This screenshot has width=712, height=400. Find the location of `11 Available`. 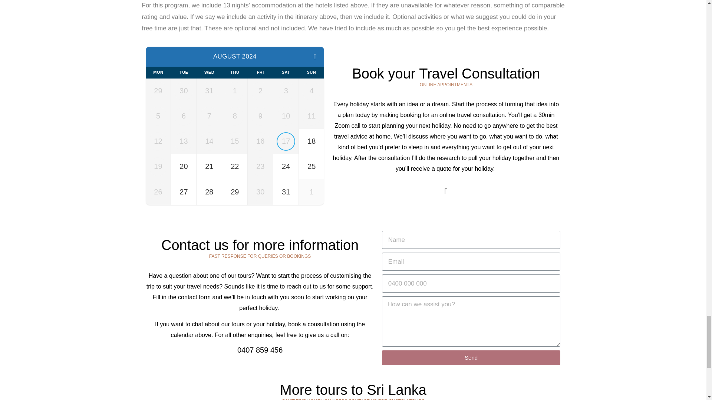

11 Available is located at coordinates (286, 166).